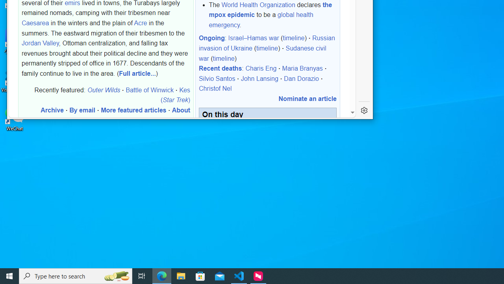 The width and height of the screenshot is (504, 284). I want to click on Visual Studio Code - 1 running window, so click(239, 276).